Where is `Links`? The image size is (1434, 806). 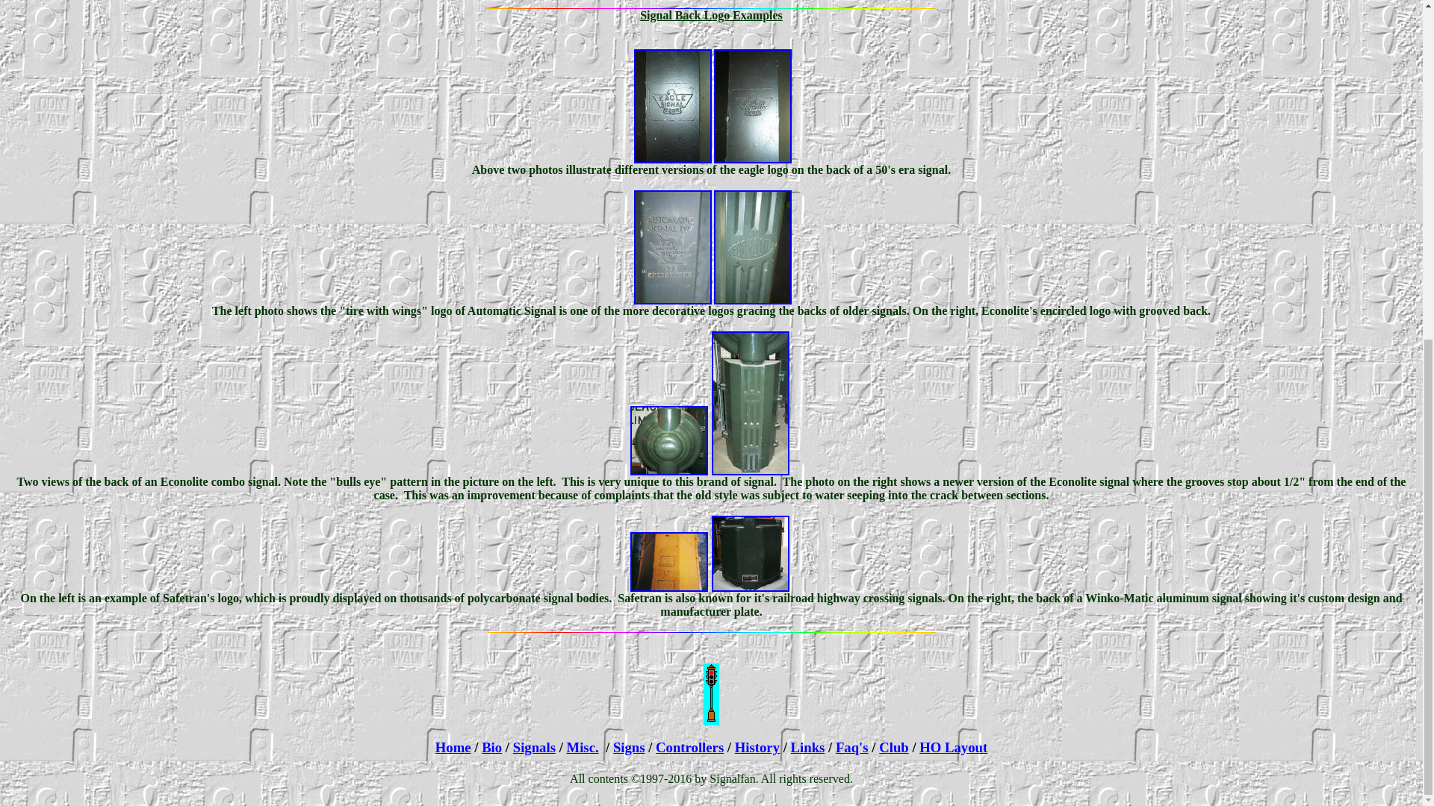
Links is located at coordinates (808, 747).